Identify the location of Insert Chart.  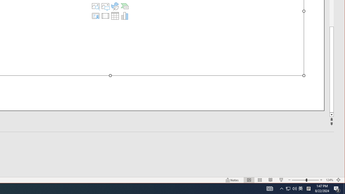
(125, 16).